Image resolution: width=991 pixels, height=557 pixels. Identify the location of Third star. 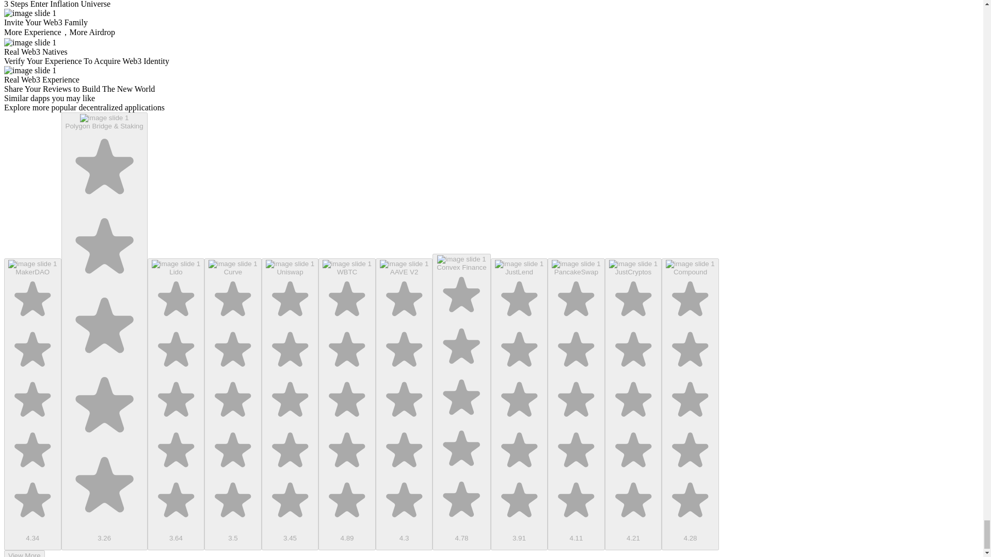
(175, 401).